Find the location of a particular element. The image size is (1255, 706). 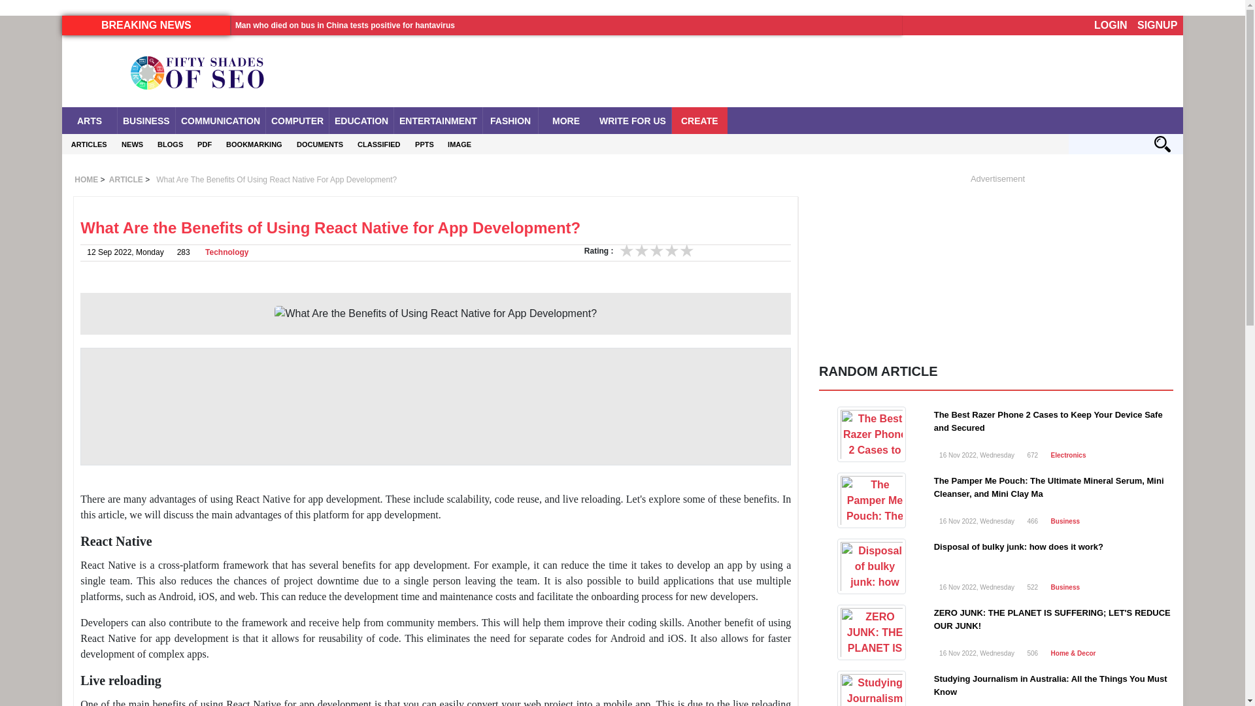

Man who died on bus in China tests positive for hantavirus is located at coordinates (345, 25).